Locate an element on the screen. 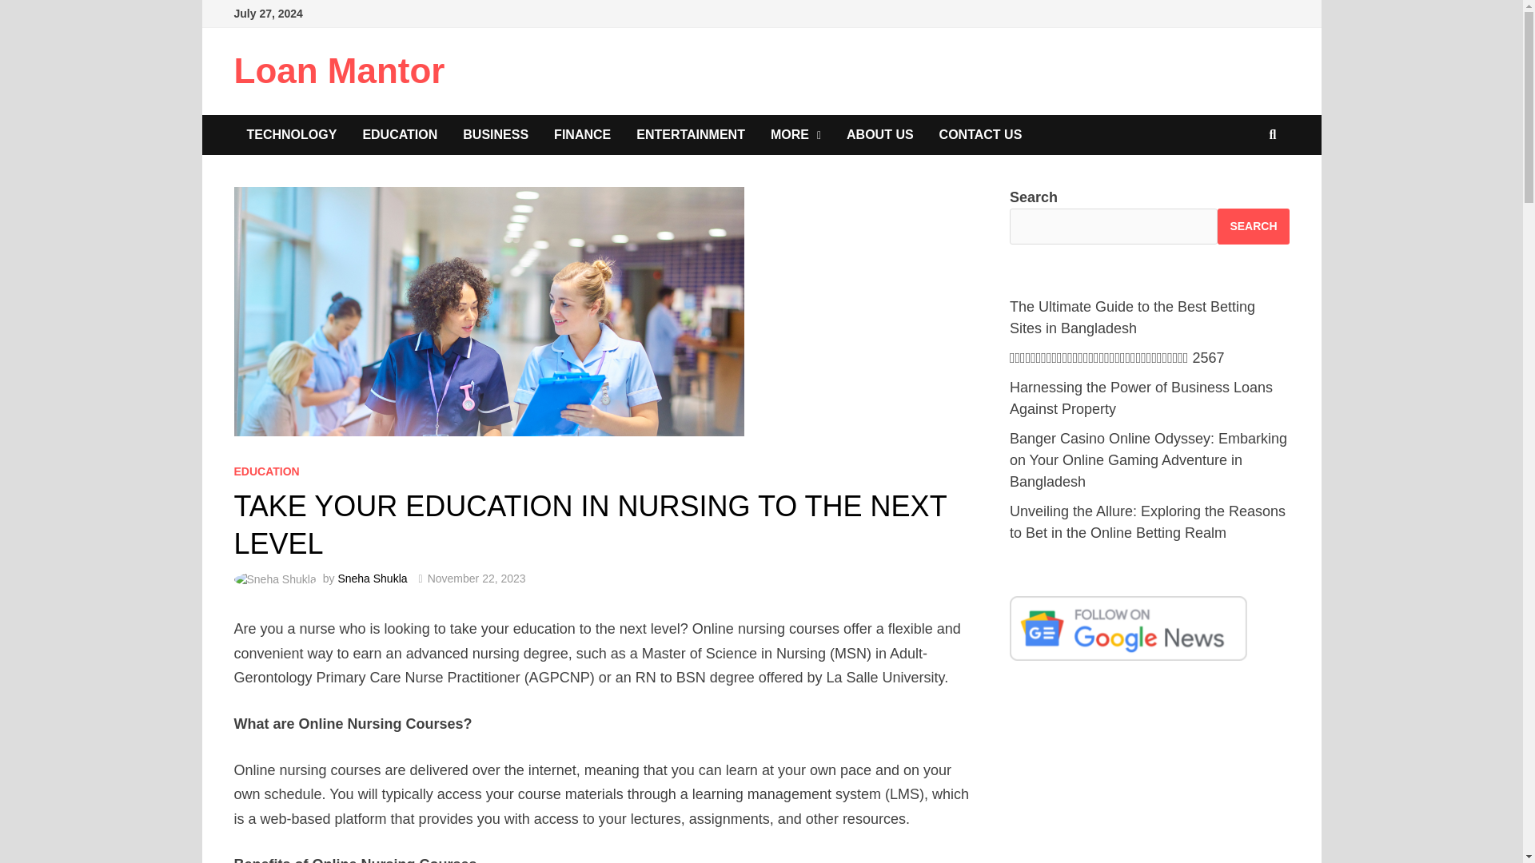 The image size is (1535, 863). ENTERTAINMENT is located at coordinates (691, 134).